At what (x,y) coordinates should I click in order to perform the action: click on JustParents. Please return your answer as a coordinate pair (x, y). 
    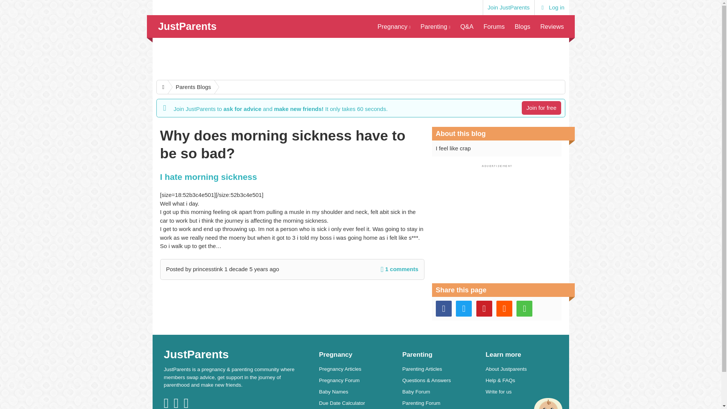
    Looking at the image, I should click on (187, 27).